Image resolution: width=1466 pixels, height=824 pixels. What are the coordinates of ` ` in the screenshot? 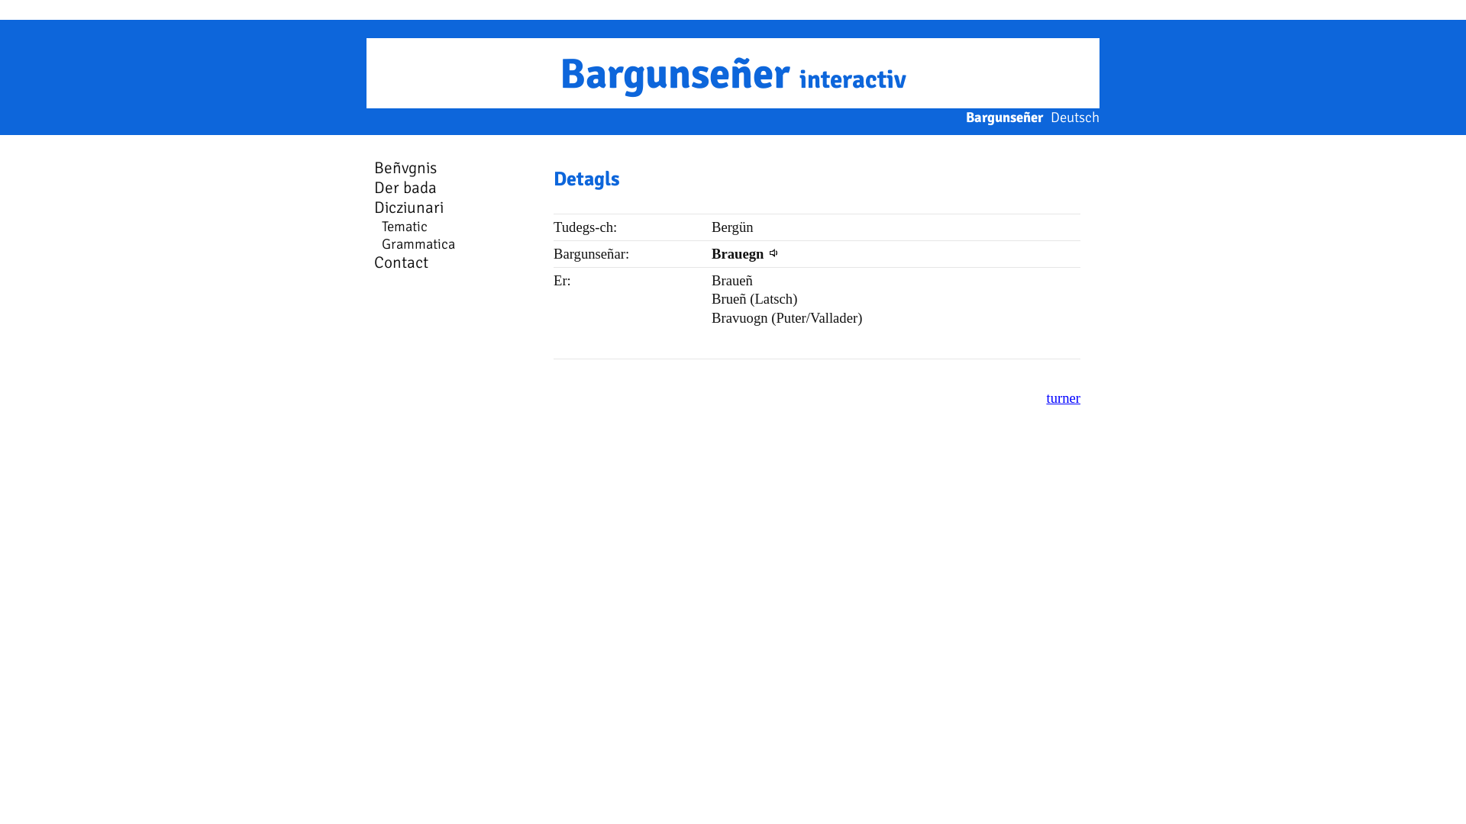 It's located at (366, 272).